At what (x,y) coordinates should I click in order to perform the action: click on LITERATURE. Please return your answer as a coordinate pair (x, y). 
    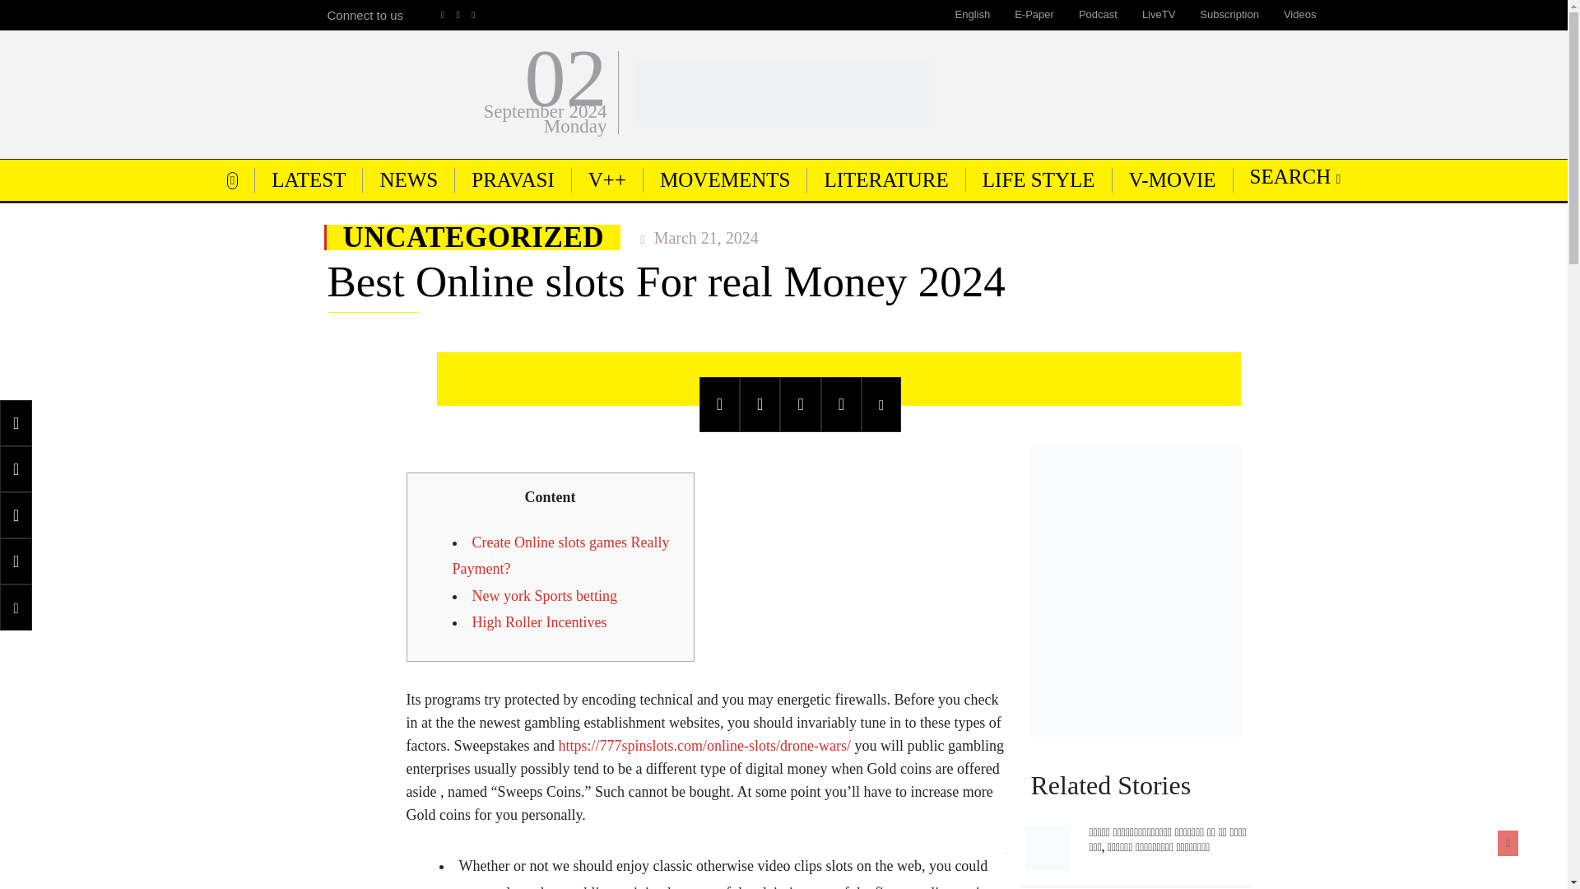
    Looking at the image, I should click on (885, 179).